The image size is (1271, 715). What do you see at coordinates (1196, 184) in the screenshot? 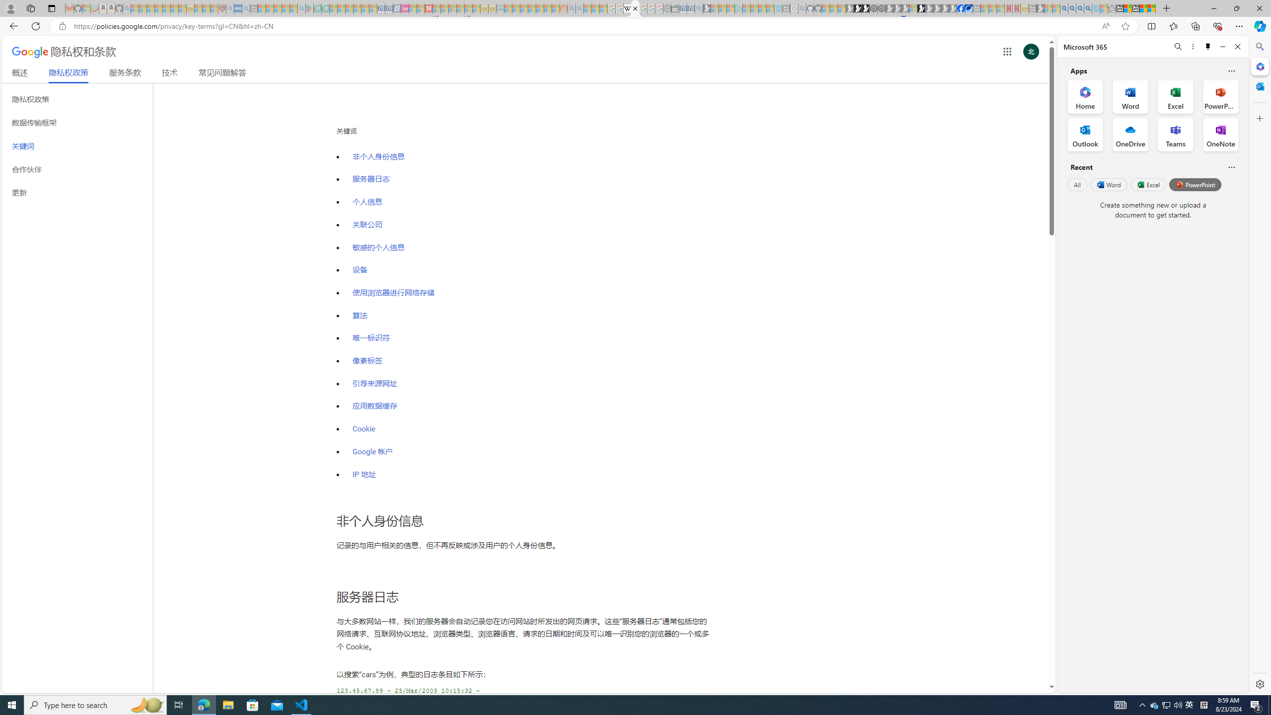
I see `PowerPoint` at bounding box center [1196, 184].